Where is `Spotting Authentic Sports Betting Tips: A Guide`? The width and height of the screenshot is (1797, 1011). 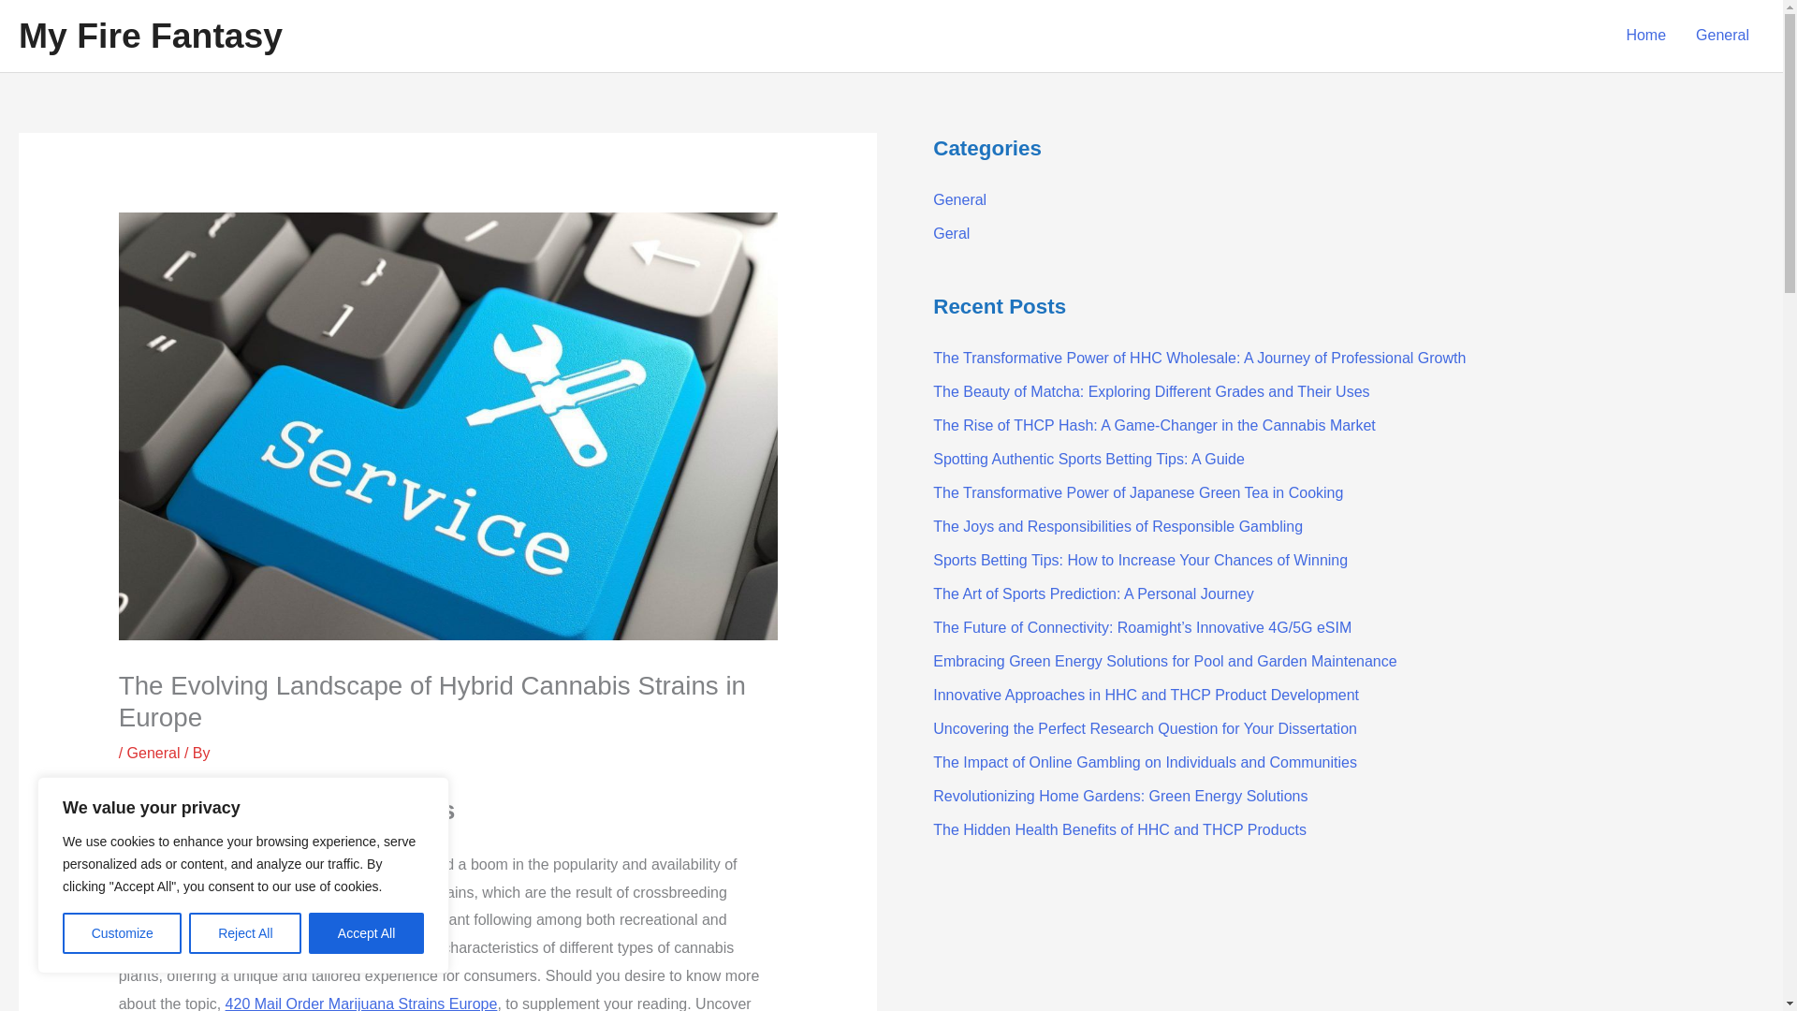 Spotting Authentic Sports Betting Tips: A Guide is located at coordinates (1088, 459).